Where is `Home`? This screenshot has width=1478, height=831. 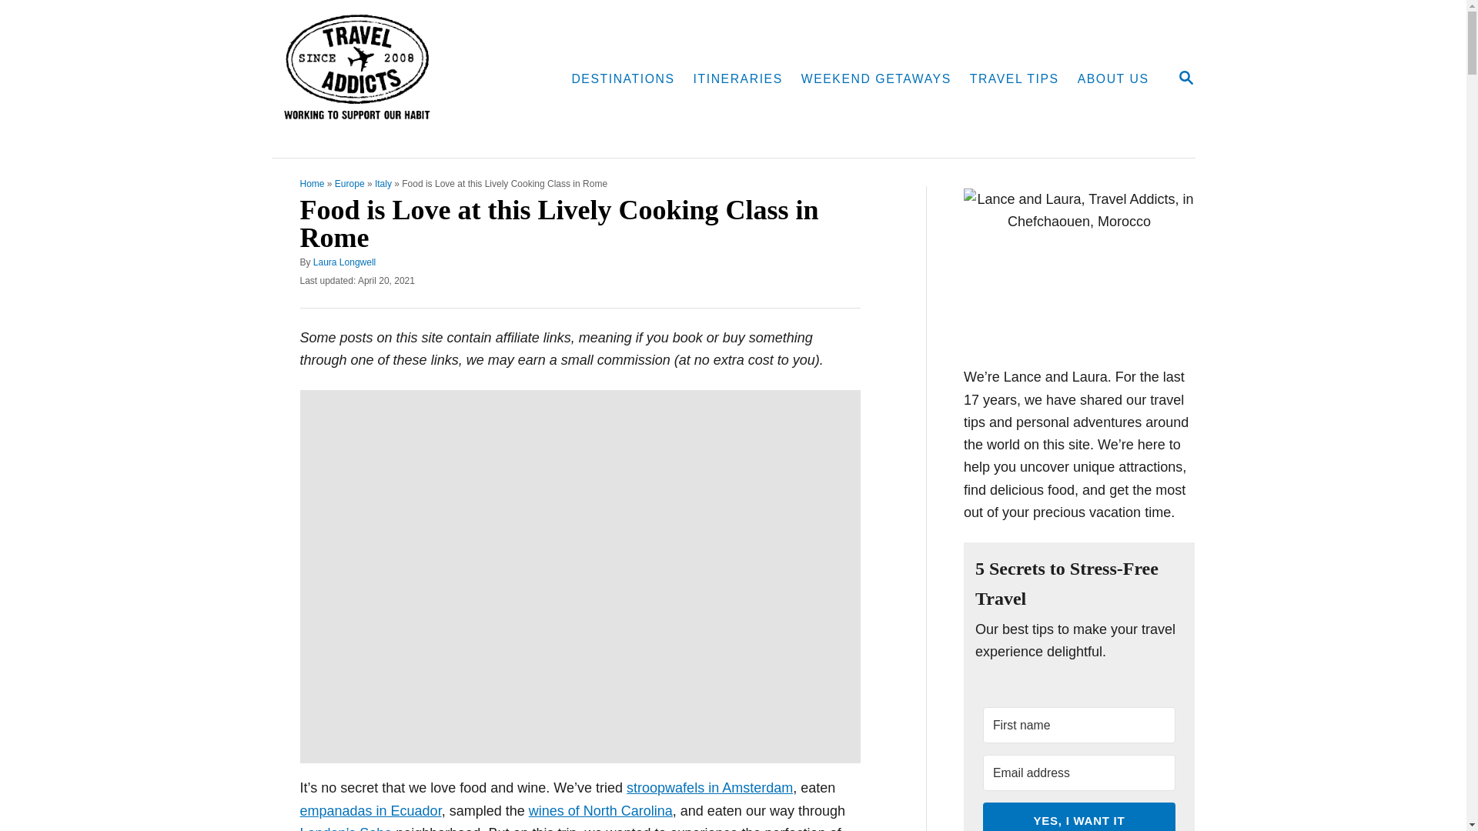
Home is located at coordinates (313, 184).